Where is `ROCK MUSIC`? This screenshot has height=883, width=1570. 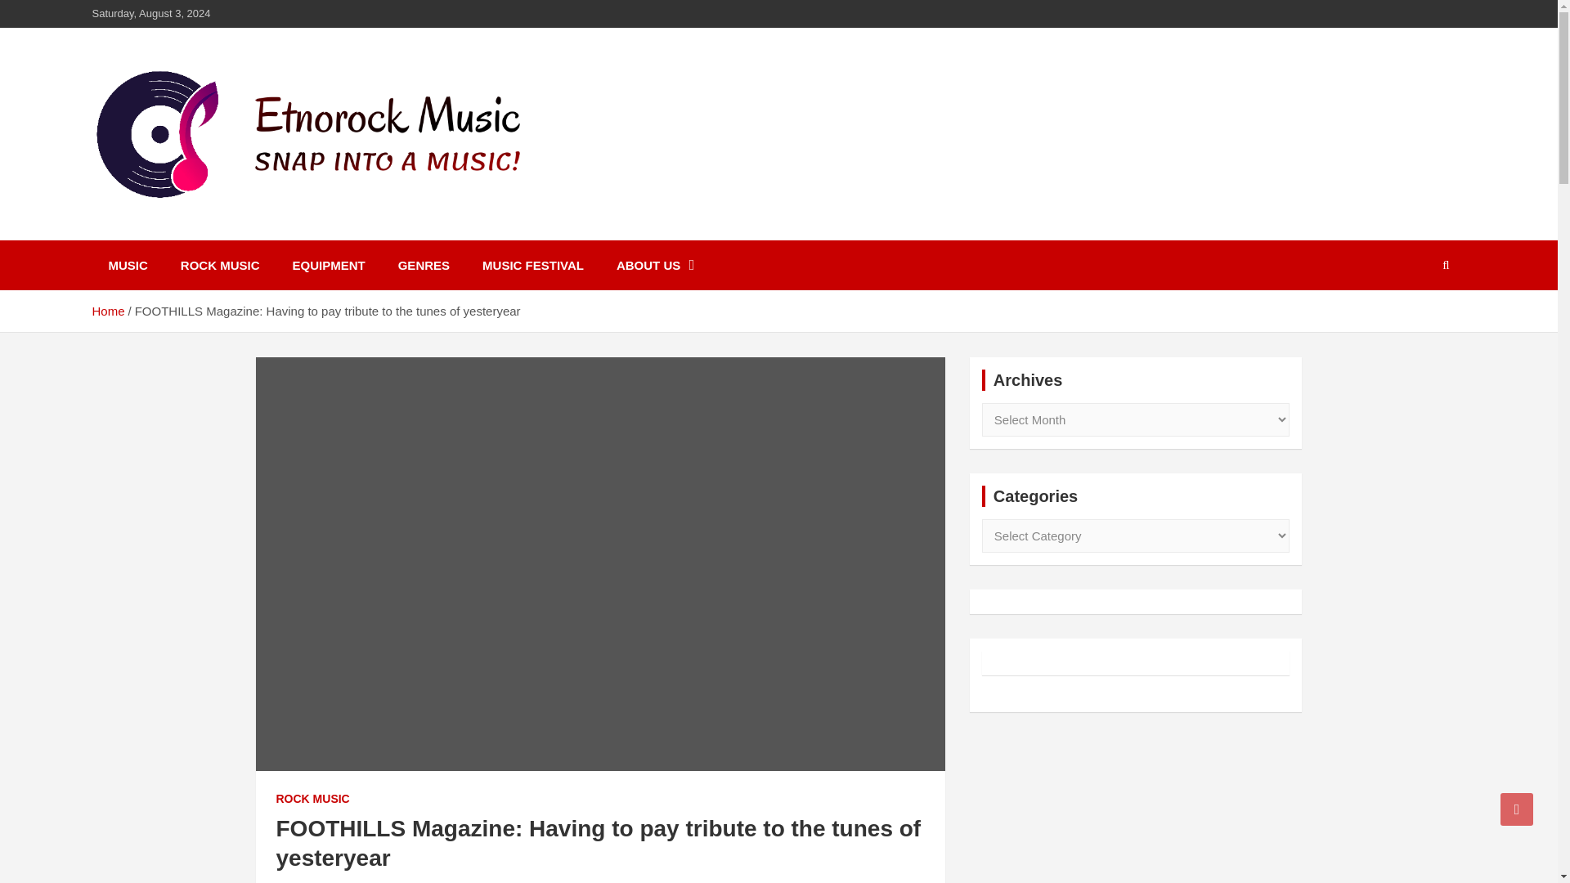 ROCK MUSIC is located at coordinates (220, 265).